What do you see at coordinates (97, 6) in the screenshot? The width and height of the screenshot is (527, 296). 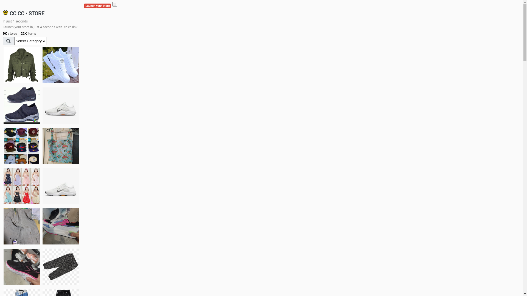 I see `Launch your store` at bounding box center [97, 6].